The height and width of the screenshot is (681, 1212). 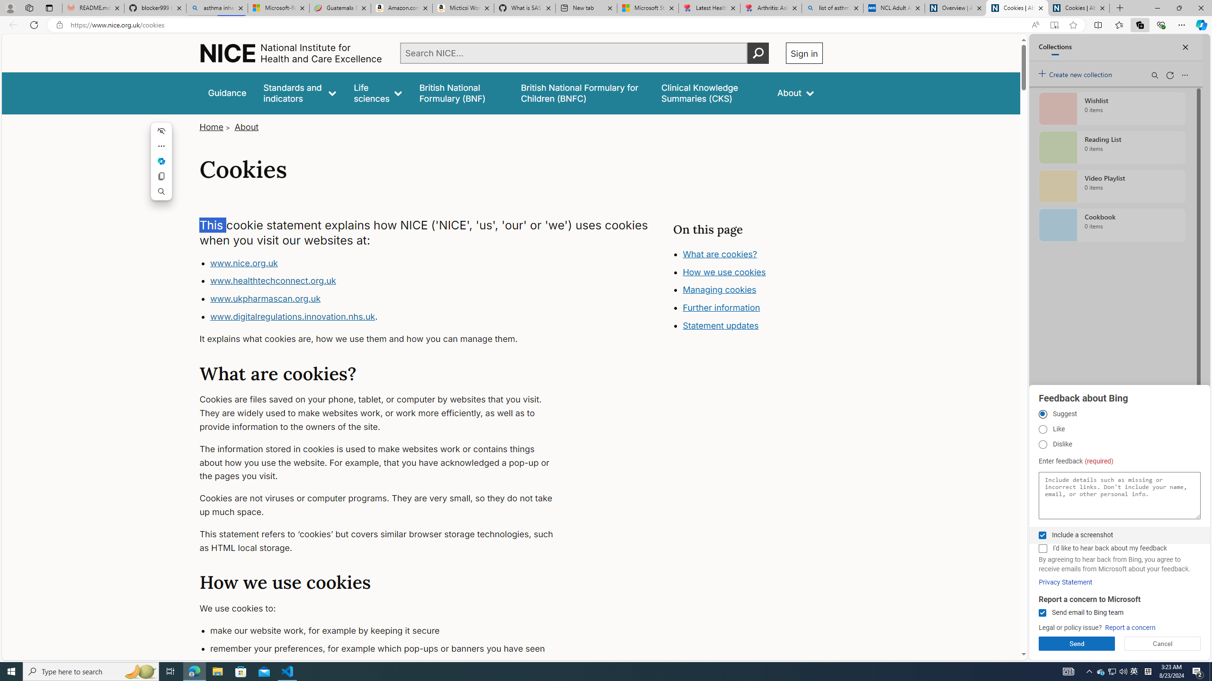 I want to click on asthma inhaler - Search, so click(x=217, y=8).